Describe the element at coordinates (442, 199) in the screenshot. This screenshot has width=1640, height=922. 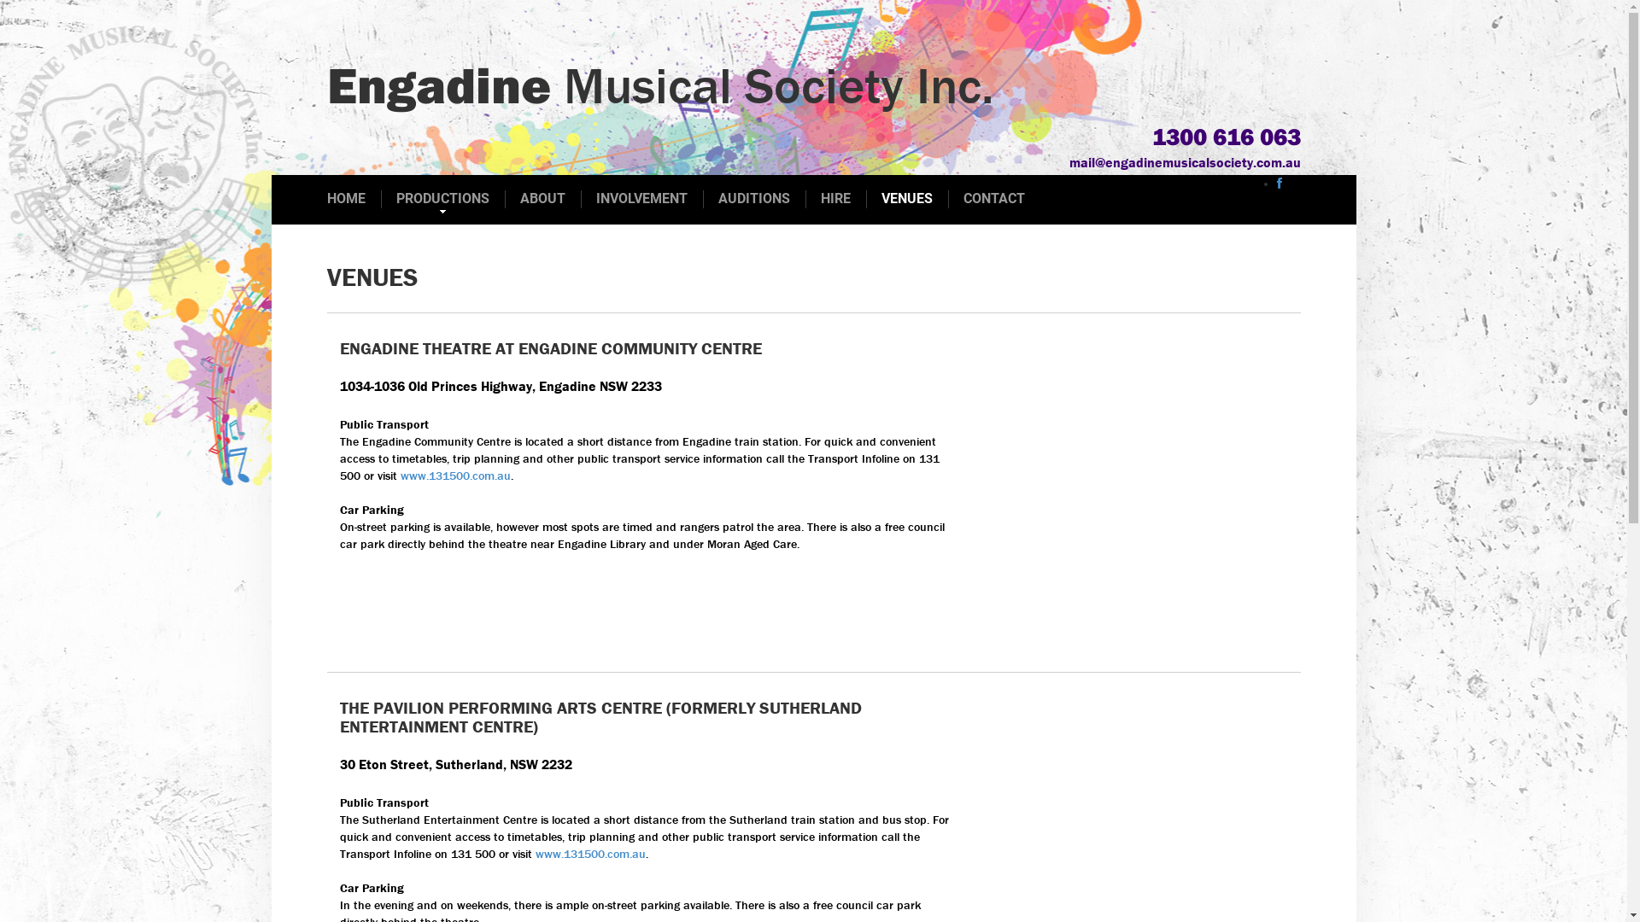
I see `PRODUCTIONS` at that location.